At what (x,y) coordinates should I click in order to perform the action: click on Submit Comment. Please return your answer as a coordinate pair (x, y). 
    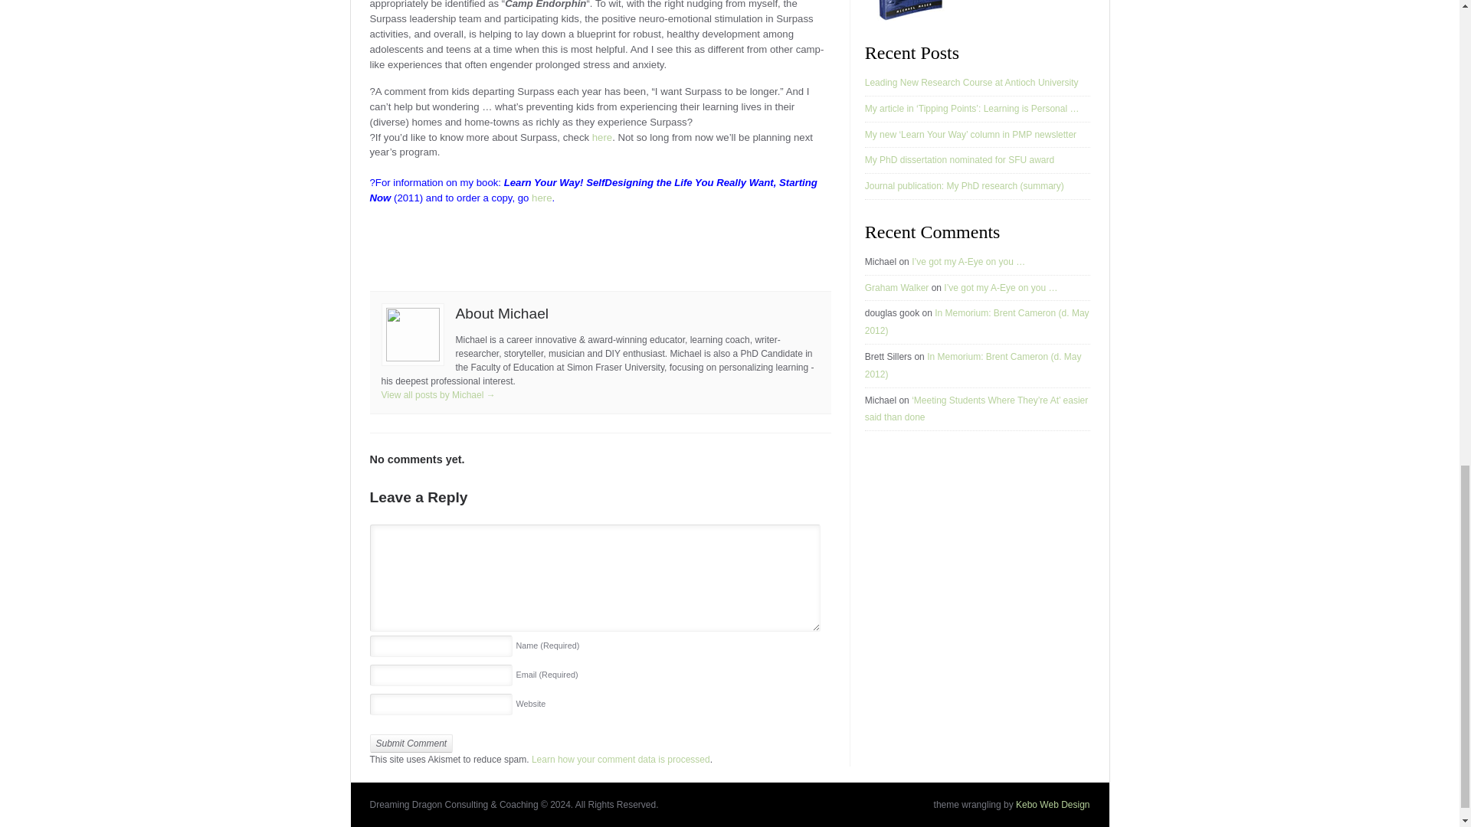
    Looking at the image, I should click on (411, 743).